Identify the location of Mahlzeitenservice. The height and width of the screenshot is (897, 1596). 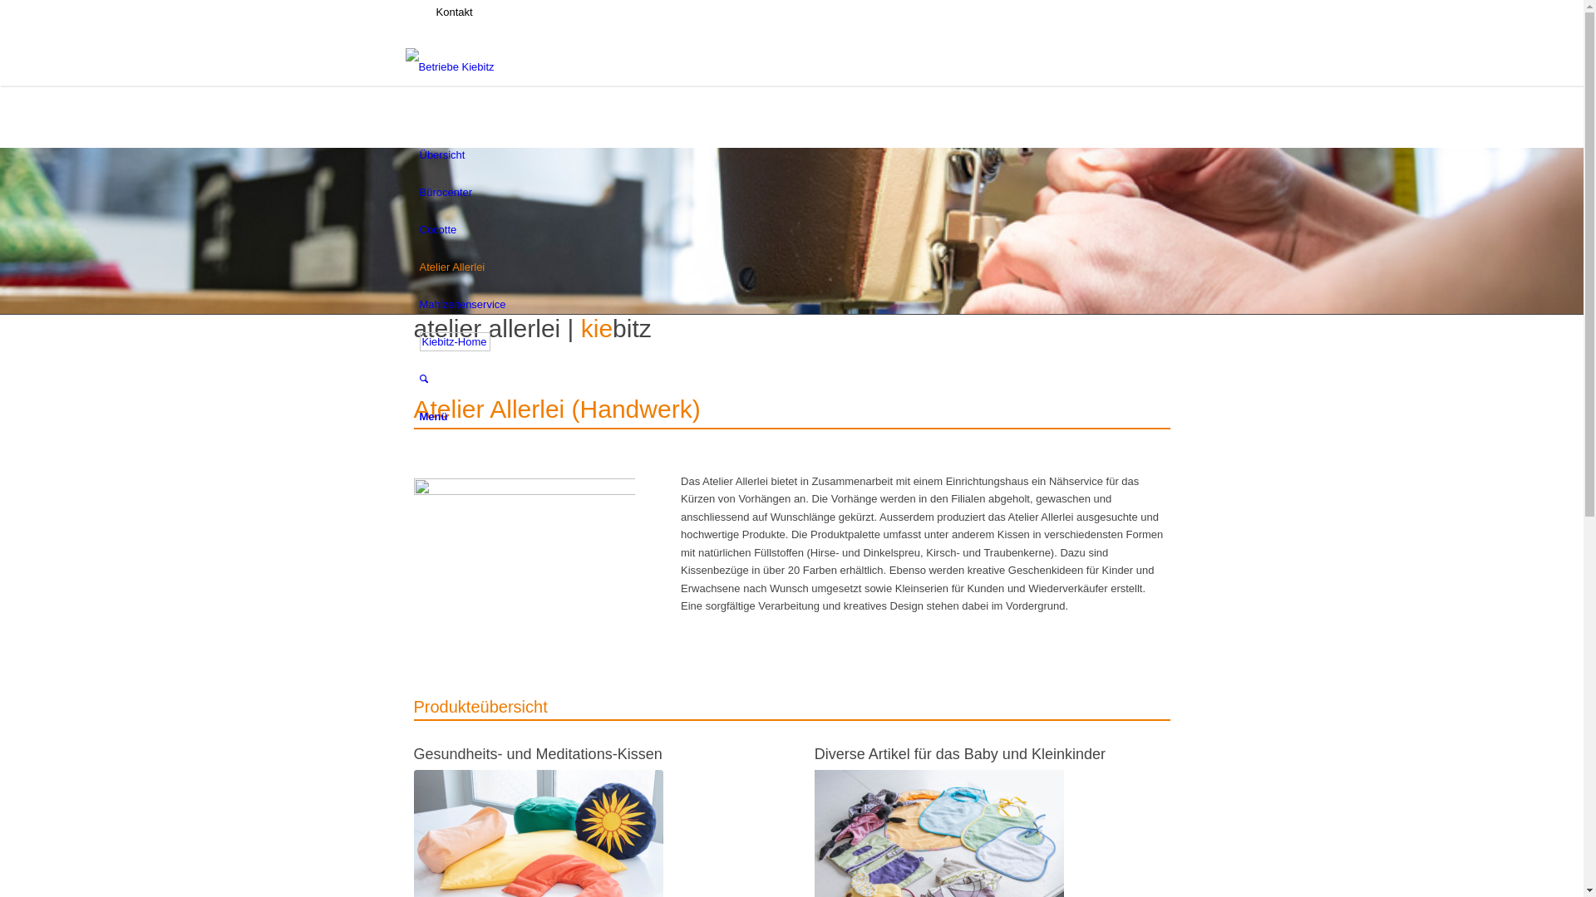
(462, 304).